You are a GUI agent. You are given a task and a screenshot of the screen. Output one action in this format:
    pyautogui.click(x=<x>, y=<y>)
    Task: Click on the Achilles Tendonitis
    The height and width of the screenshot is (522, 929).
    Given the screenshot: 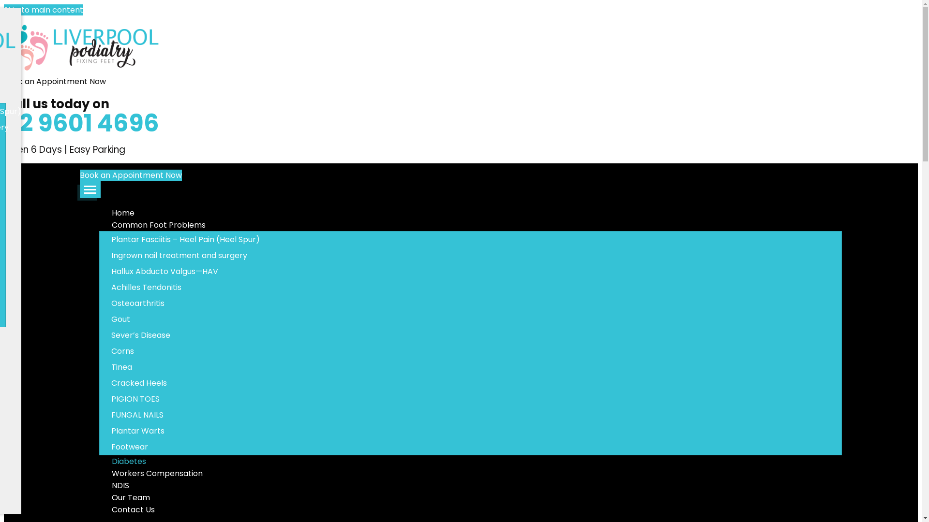 What is the action you would take?
    pyautogui.click(x=482, y=287)
    